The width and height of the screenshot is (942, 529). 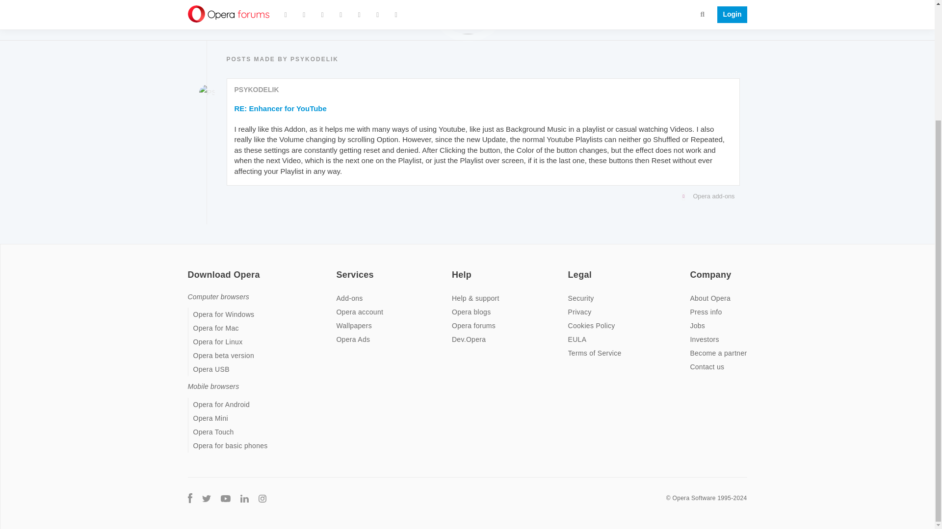 What do you see at coordinates (339, 268) in the screenshot?
I see `on` at bounding box center [339, 268].